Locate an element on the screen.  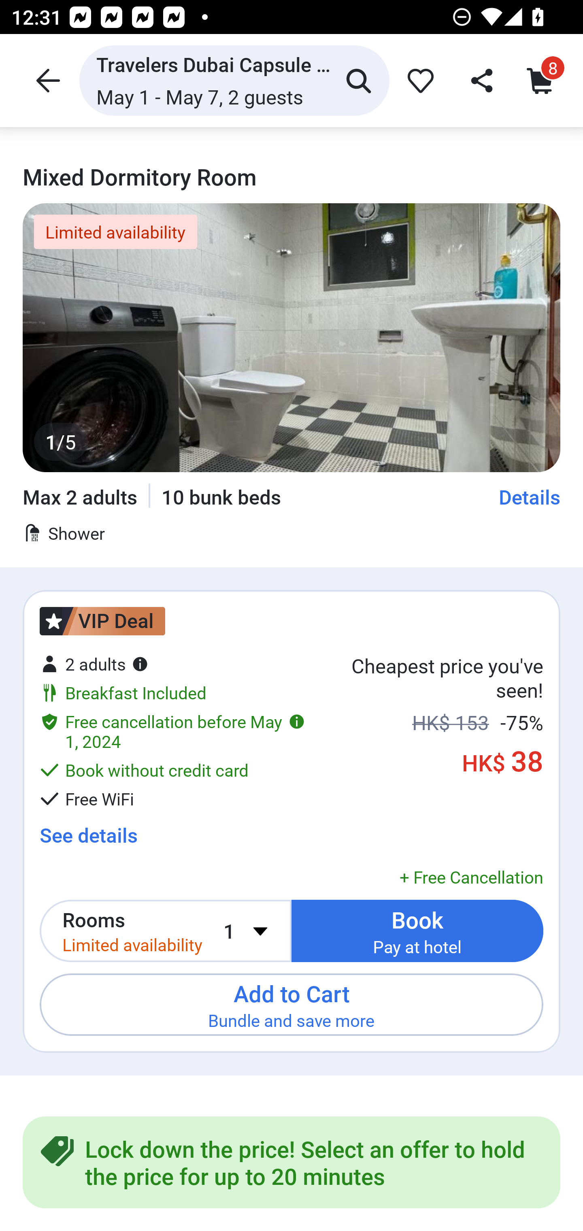
favorite_icon 0dbe6efb is located at coordinates (417, 80).